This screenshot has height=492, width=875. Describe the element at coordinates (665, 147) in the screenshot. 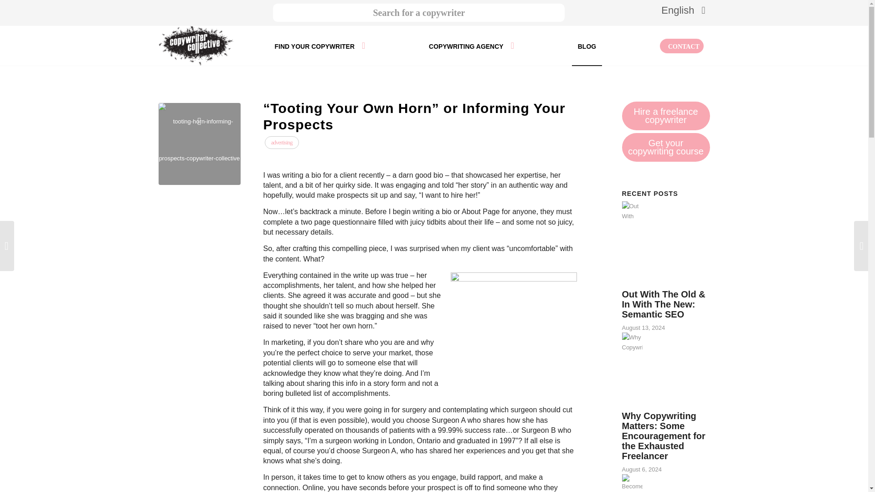

I see `Get your copywriting course` at that location.